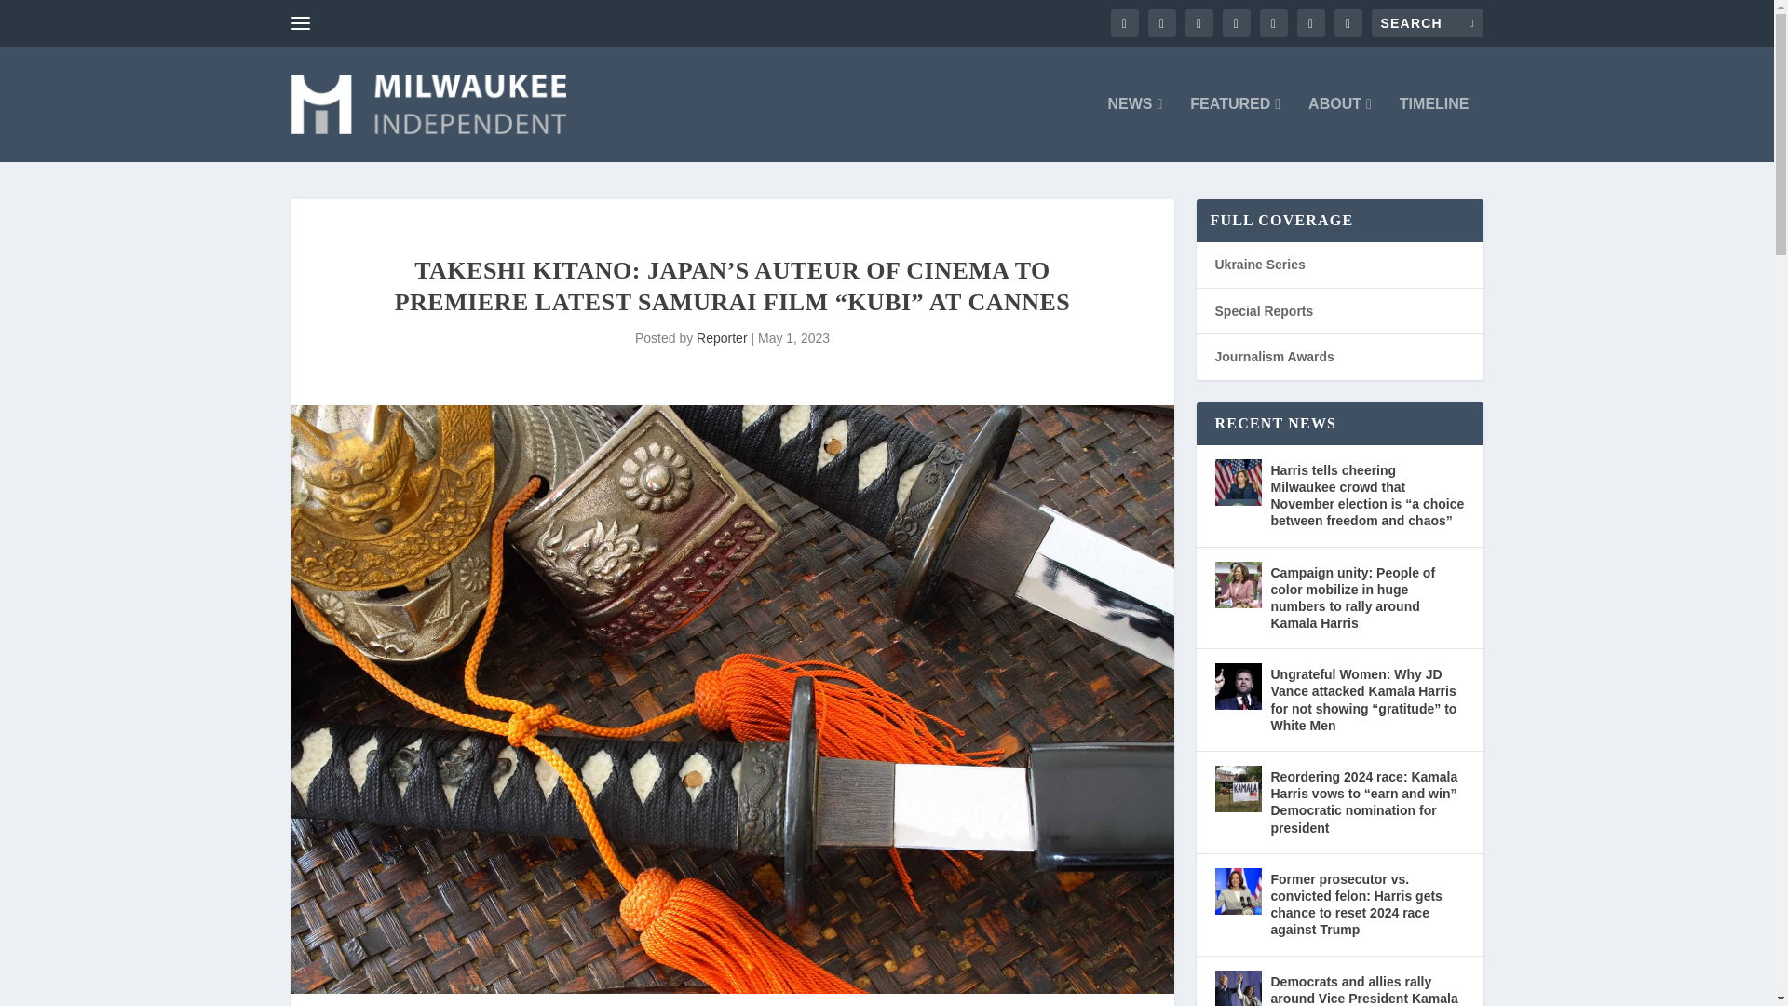 Image resolution: width=1788 pixels, height=1006 pixels. What do you see at coordinates (1235, 129) in the screenshot?
I see `FEATURED` at bounding box center [1235, 129].